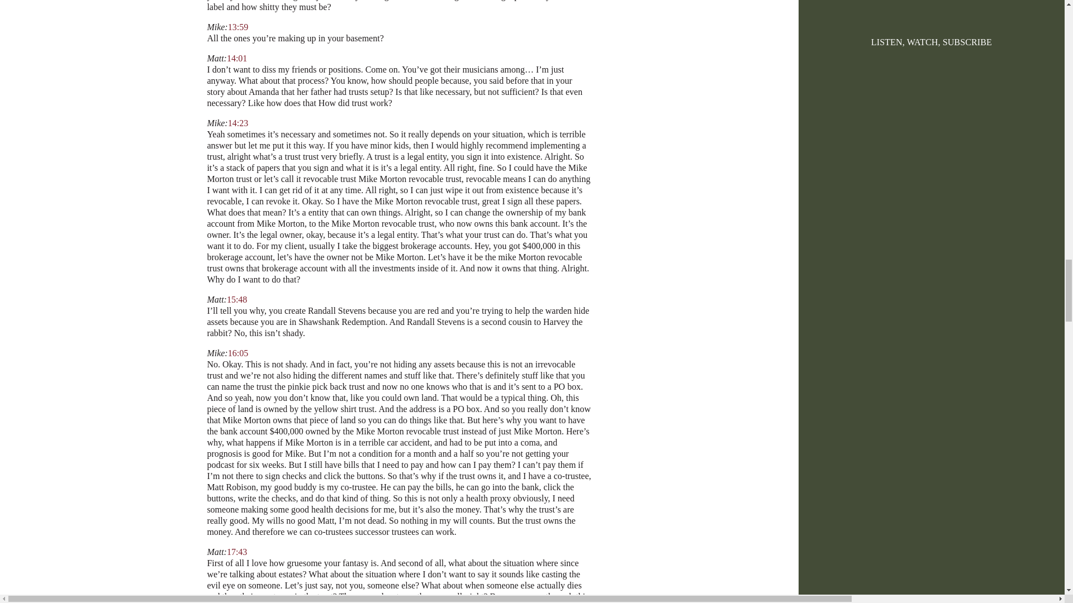 Image resolution: width=1073 pixels, height=603 pixels. Describe the element at coordinates (236, 552) in the screenshot. I see `17:43` at that location.